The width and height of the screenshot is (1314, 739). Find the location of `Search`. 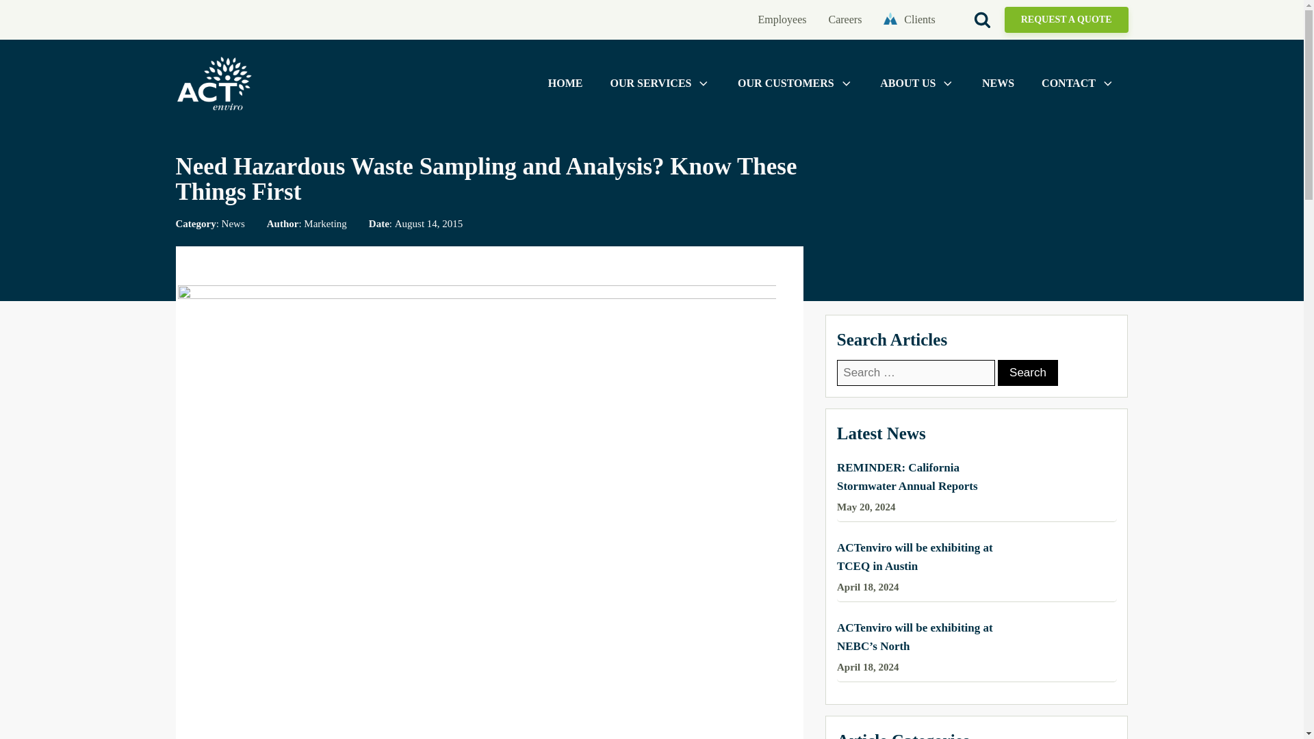

Search is located at coordinates (1027, 372).